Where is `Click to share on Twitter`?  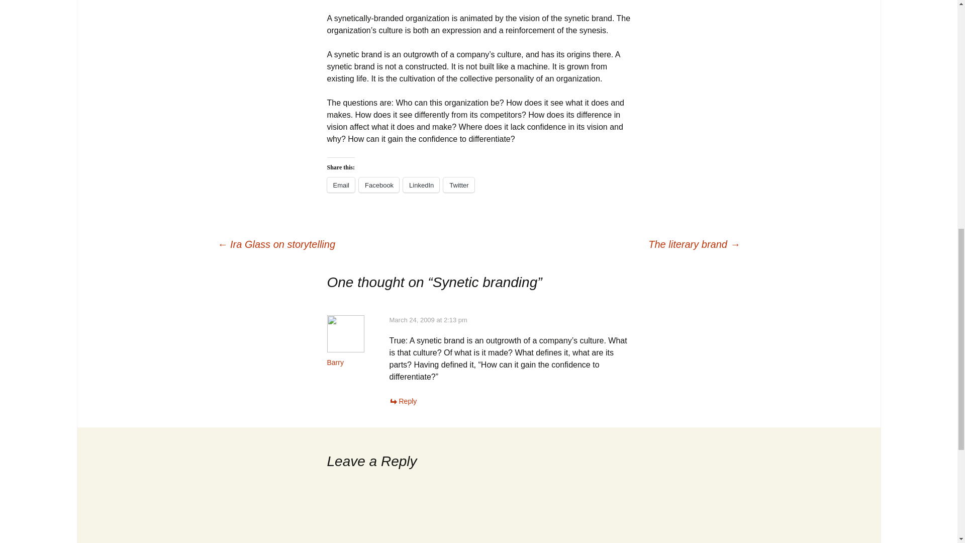 Click to share on Twitter is located at coordinates (458, 185).